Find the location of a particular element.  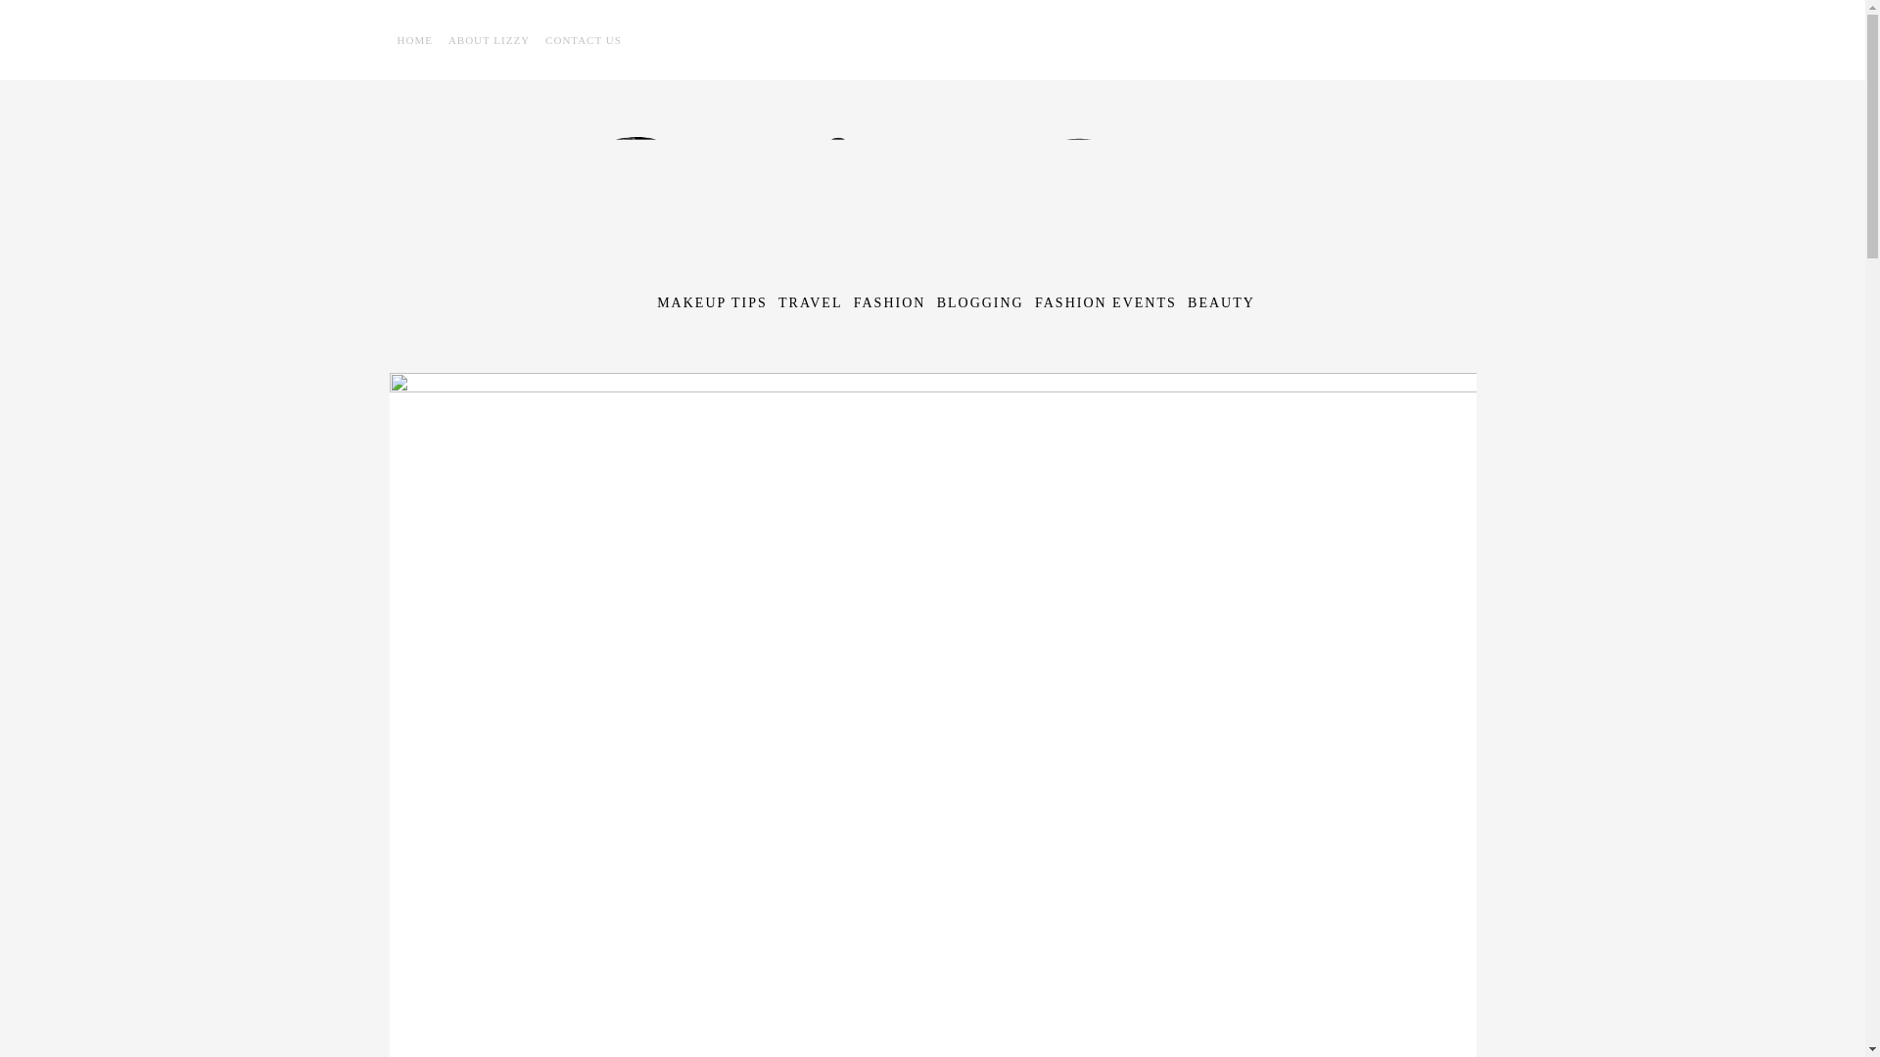

MAKEUP TIPS is located at coordinates (711, 303).